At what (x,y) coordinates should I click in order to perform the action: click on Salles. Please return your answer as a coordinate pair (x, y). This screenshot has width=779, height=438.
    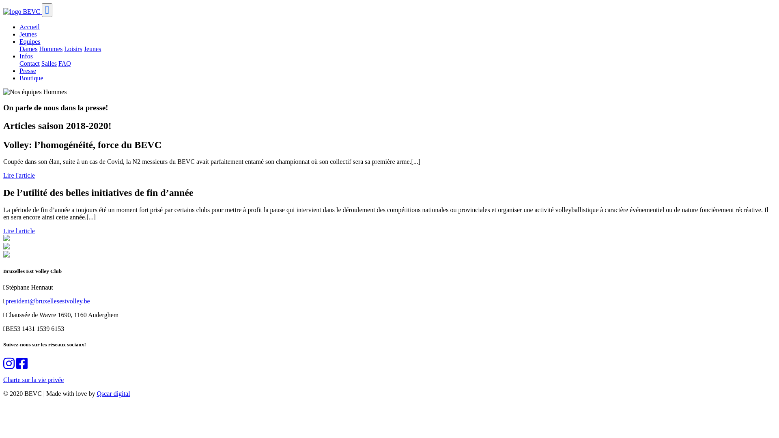
    Looking at the image, I should click on (49, 63).